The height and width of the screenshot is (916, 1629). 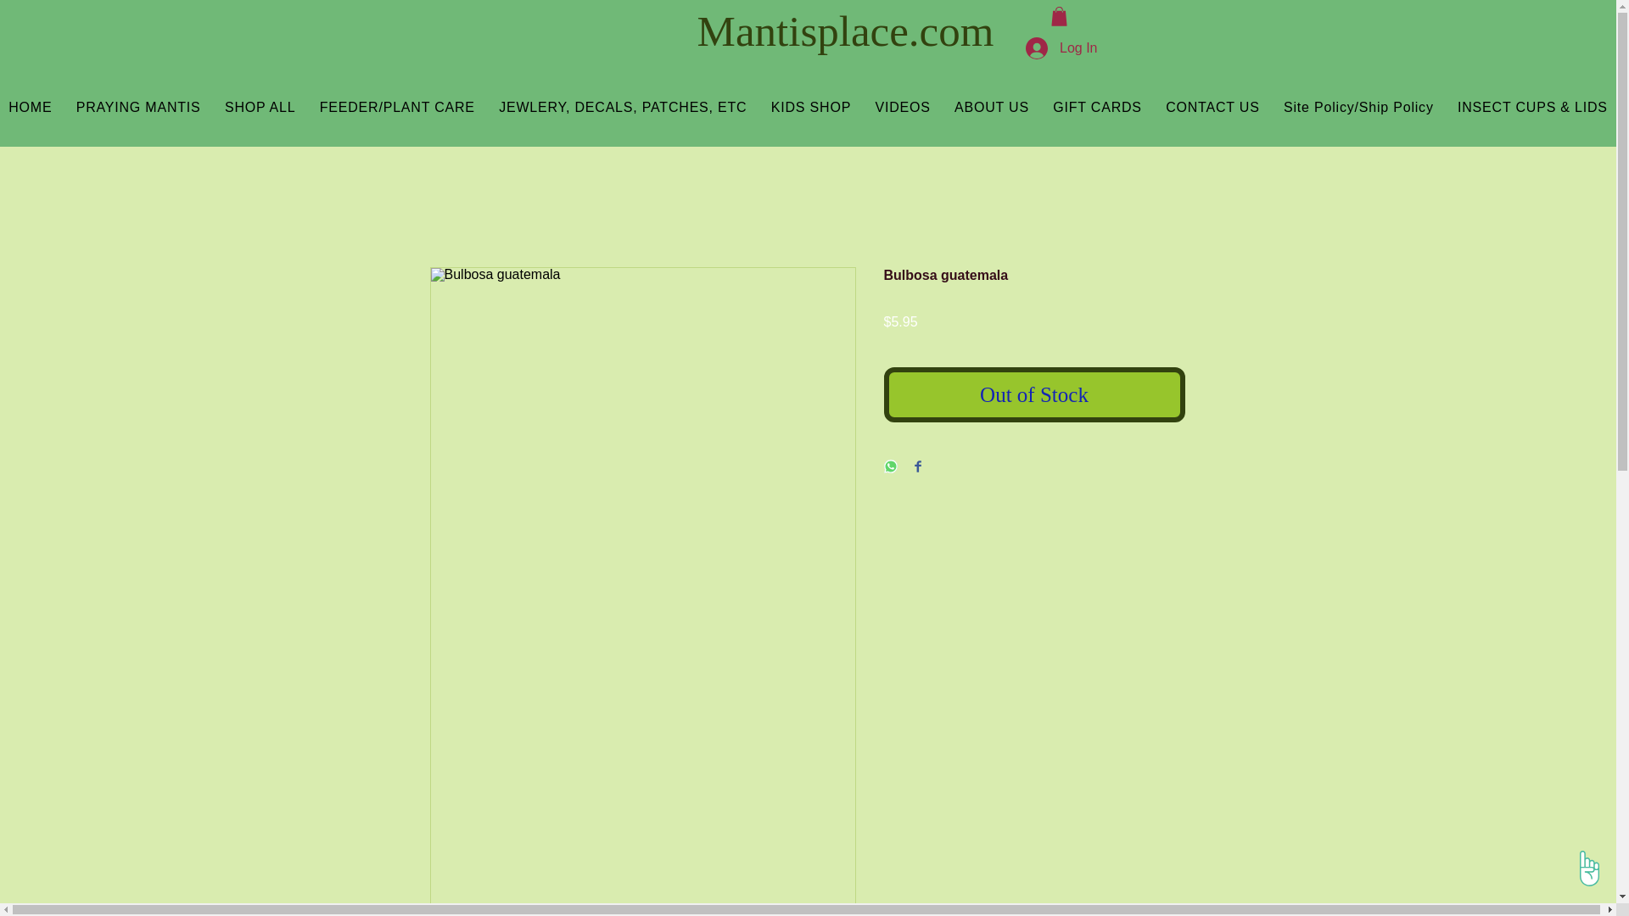 I want to click on JEWLERY, DECALS, PATCHES, ETC, so click(x=623, y=107).